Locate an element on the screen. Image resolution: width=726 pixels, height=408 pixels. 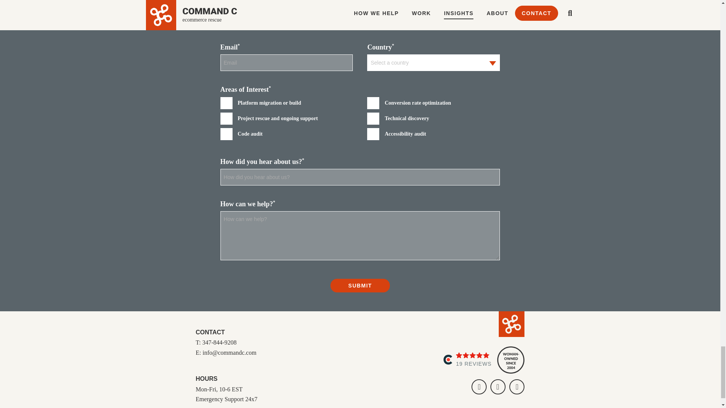
Command C - Home Link is located at coordinates (511, 324).